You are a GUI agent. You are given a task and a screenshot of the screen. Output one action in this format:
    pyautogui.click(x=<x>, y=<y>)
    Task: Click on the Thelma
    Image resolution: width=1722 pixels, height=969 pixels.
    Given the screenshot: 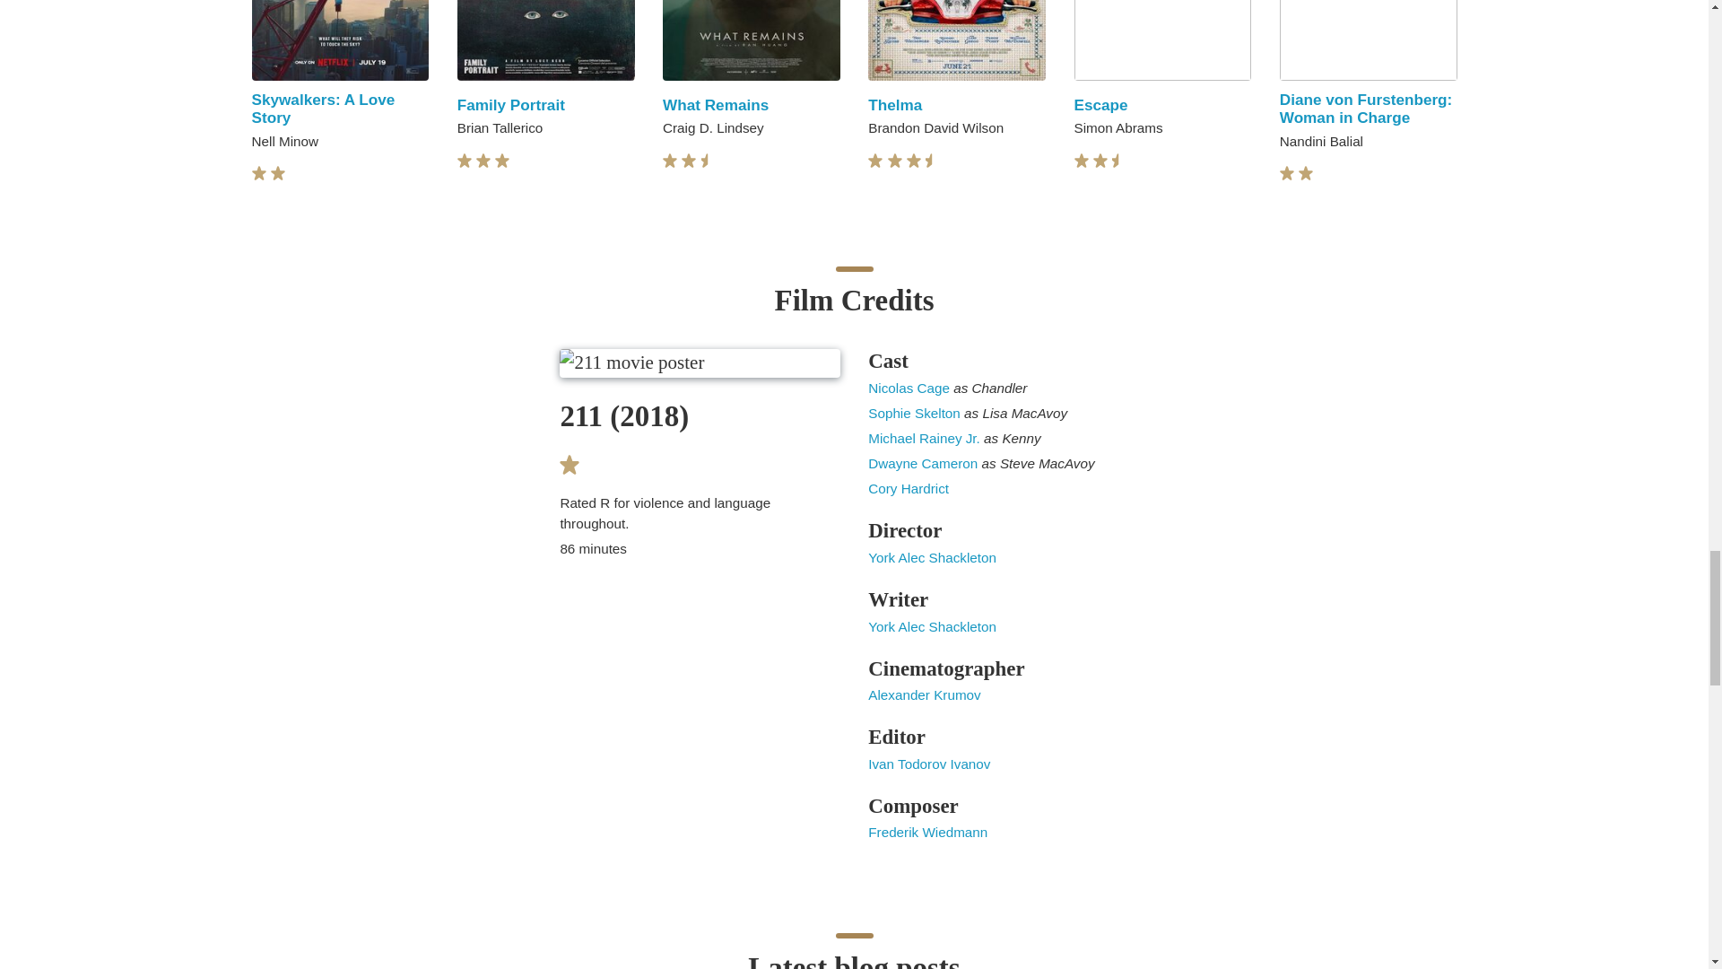 What is the action you would take?
    pyautogui.click(x=894, y=104)
    